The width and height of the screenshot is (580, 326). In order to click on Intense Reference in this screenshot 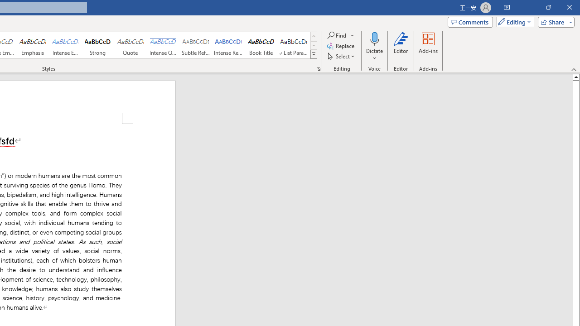, I will do `click(228, 45)`.